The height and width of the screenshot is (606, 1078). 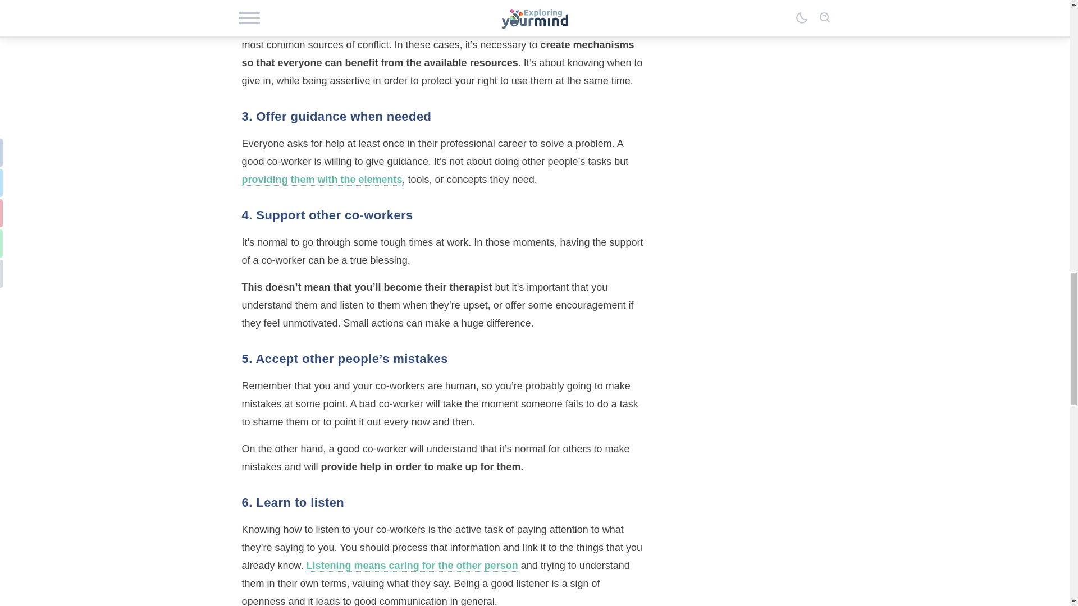 I want to click on Listening means caring for the other person, so click(x=412, y=566).